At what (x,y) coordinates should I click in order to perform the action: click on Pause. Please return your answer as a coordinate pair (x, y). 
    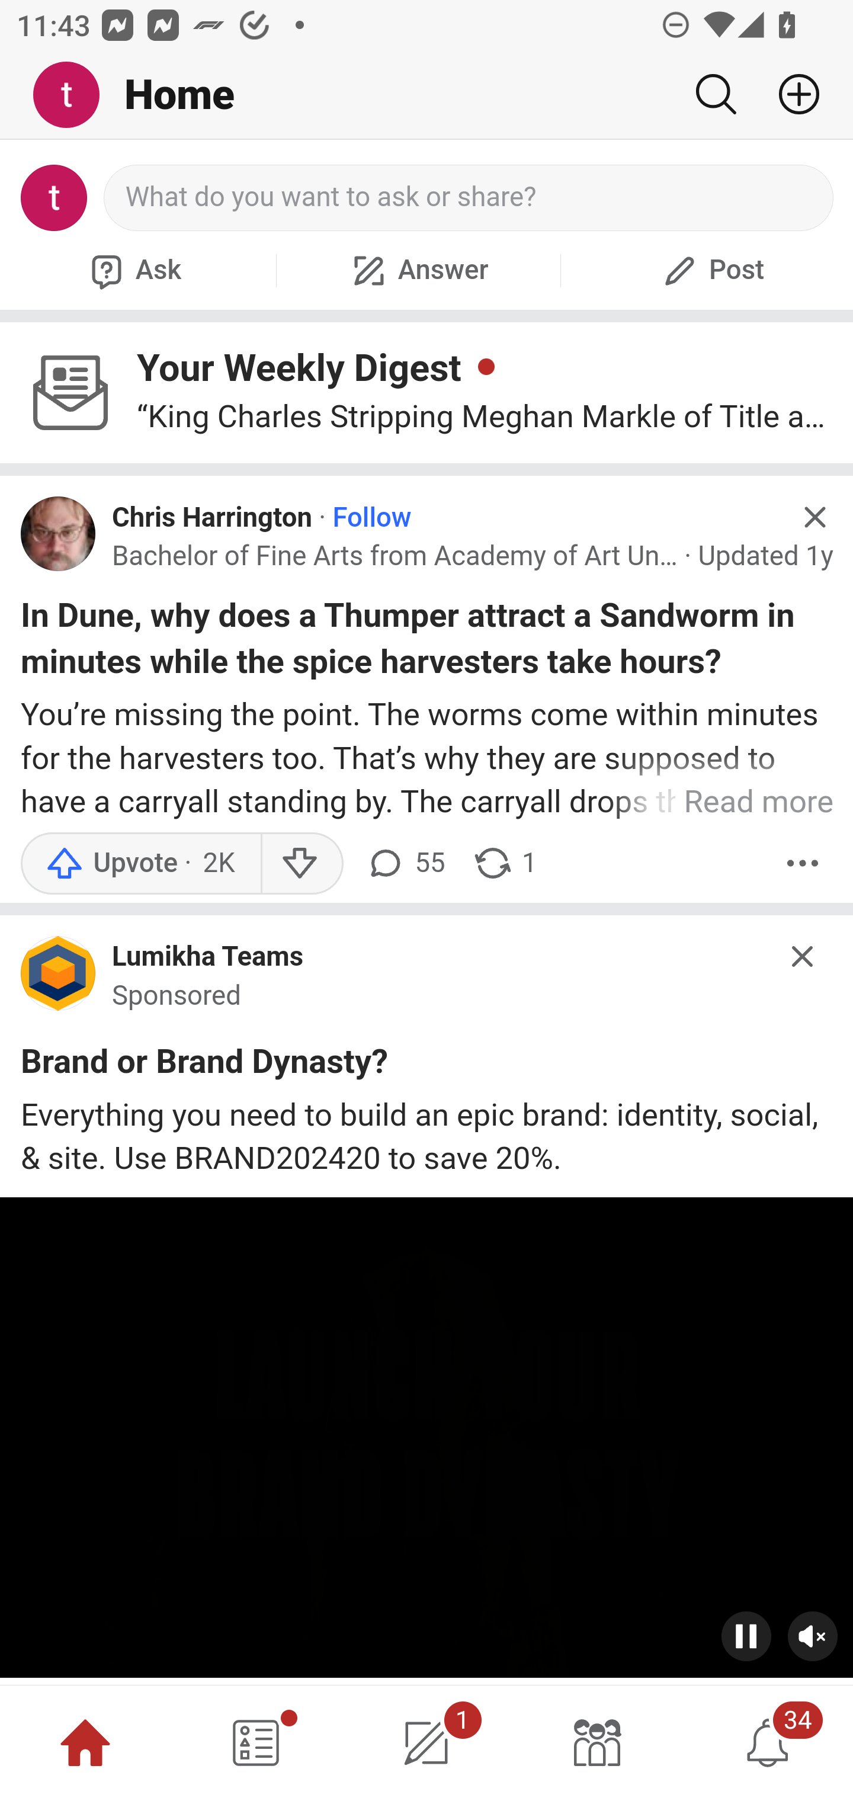
    Looking at the image, I should click on (747, 1636).